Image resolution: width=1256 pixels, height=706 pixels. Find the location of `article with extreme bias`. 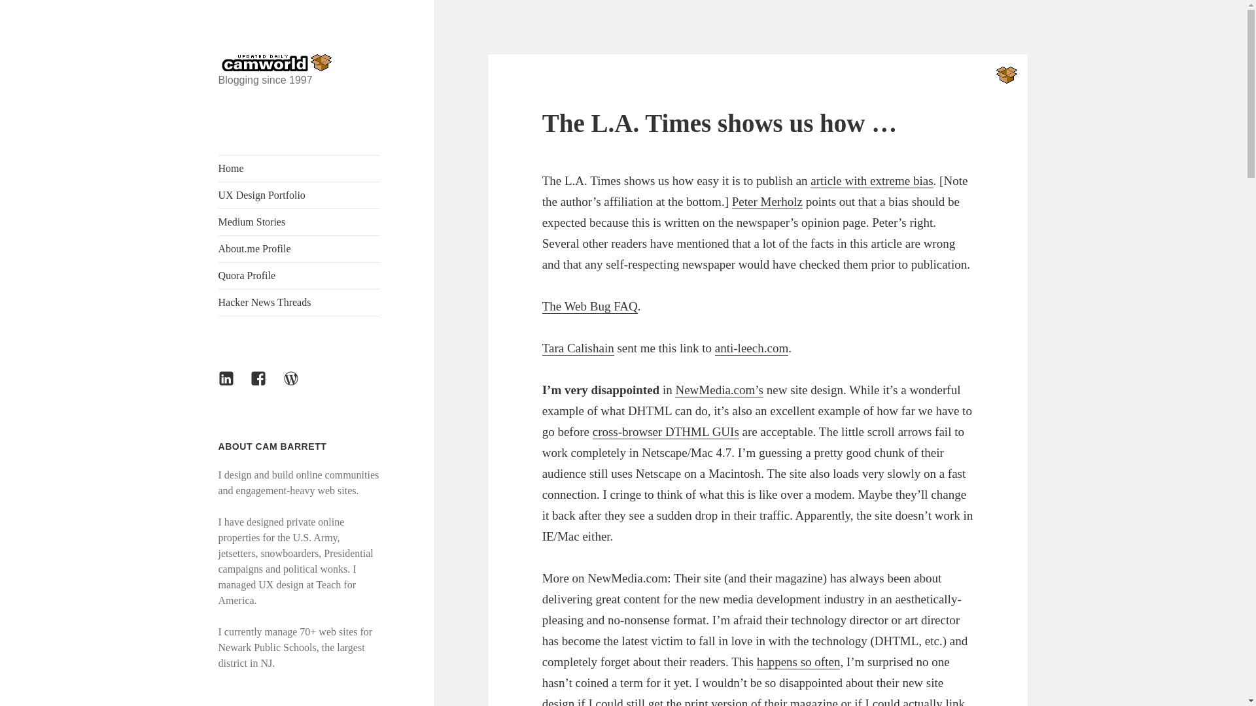

article with extreme bias is located at coordinates (871, 180).